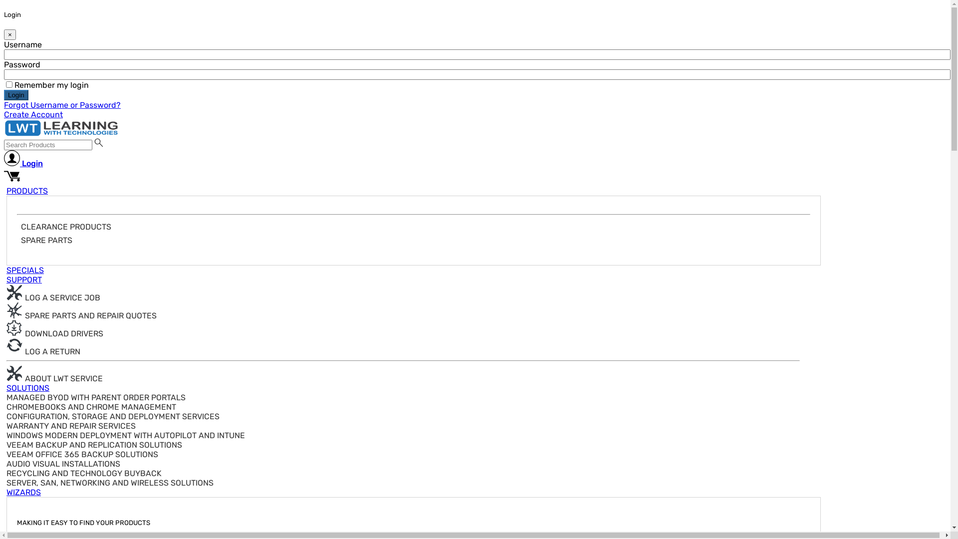  I want to click on SPARE PARTS, so click(47, 241).